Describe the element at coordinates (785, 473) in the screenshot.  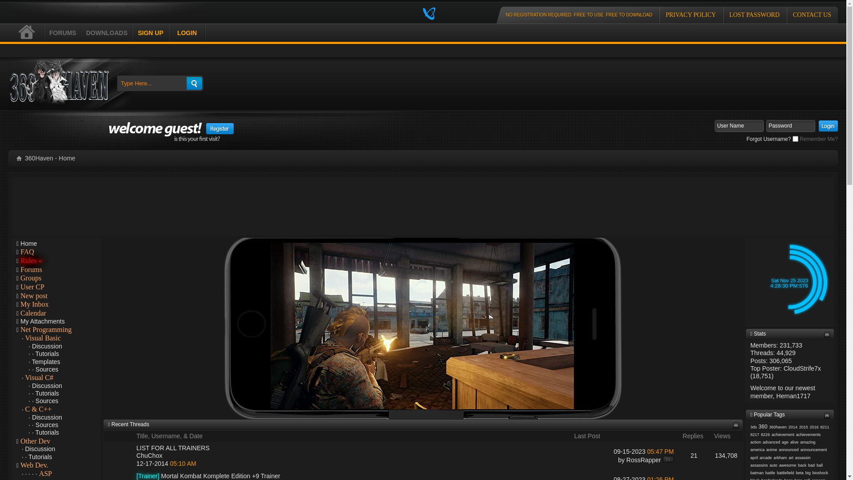
I see `battlefield` at that location.